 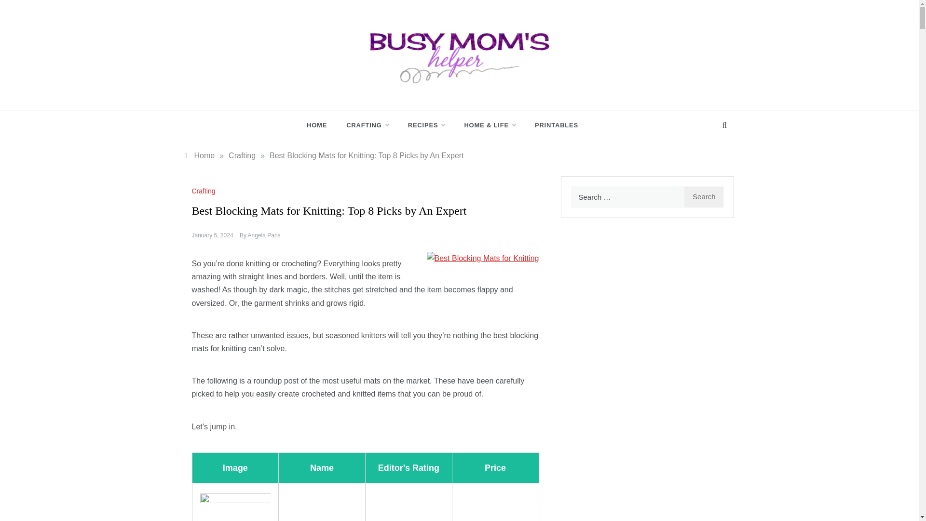 I want to click on Crafting, so click(x=242, y=155).